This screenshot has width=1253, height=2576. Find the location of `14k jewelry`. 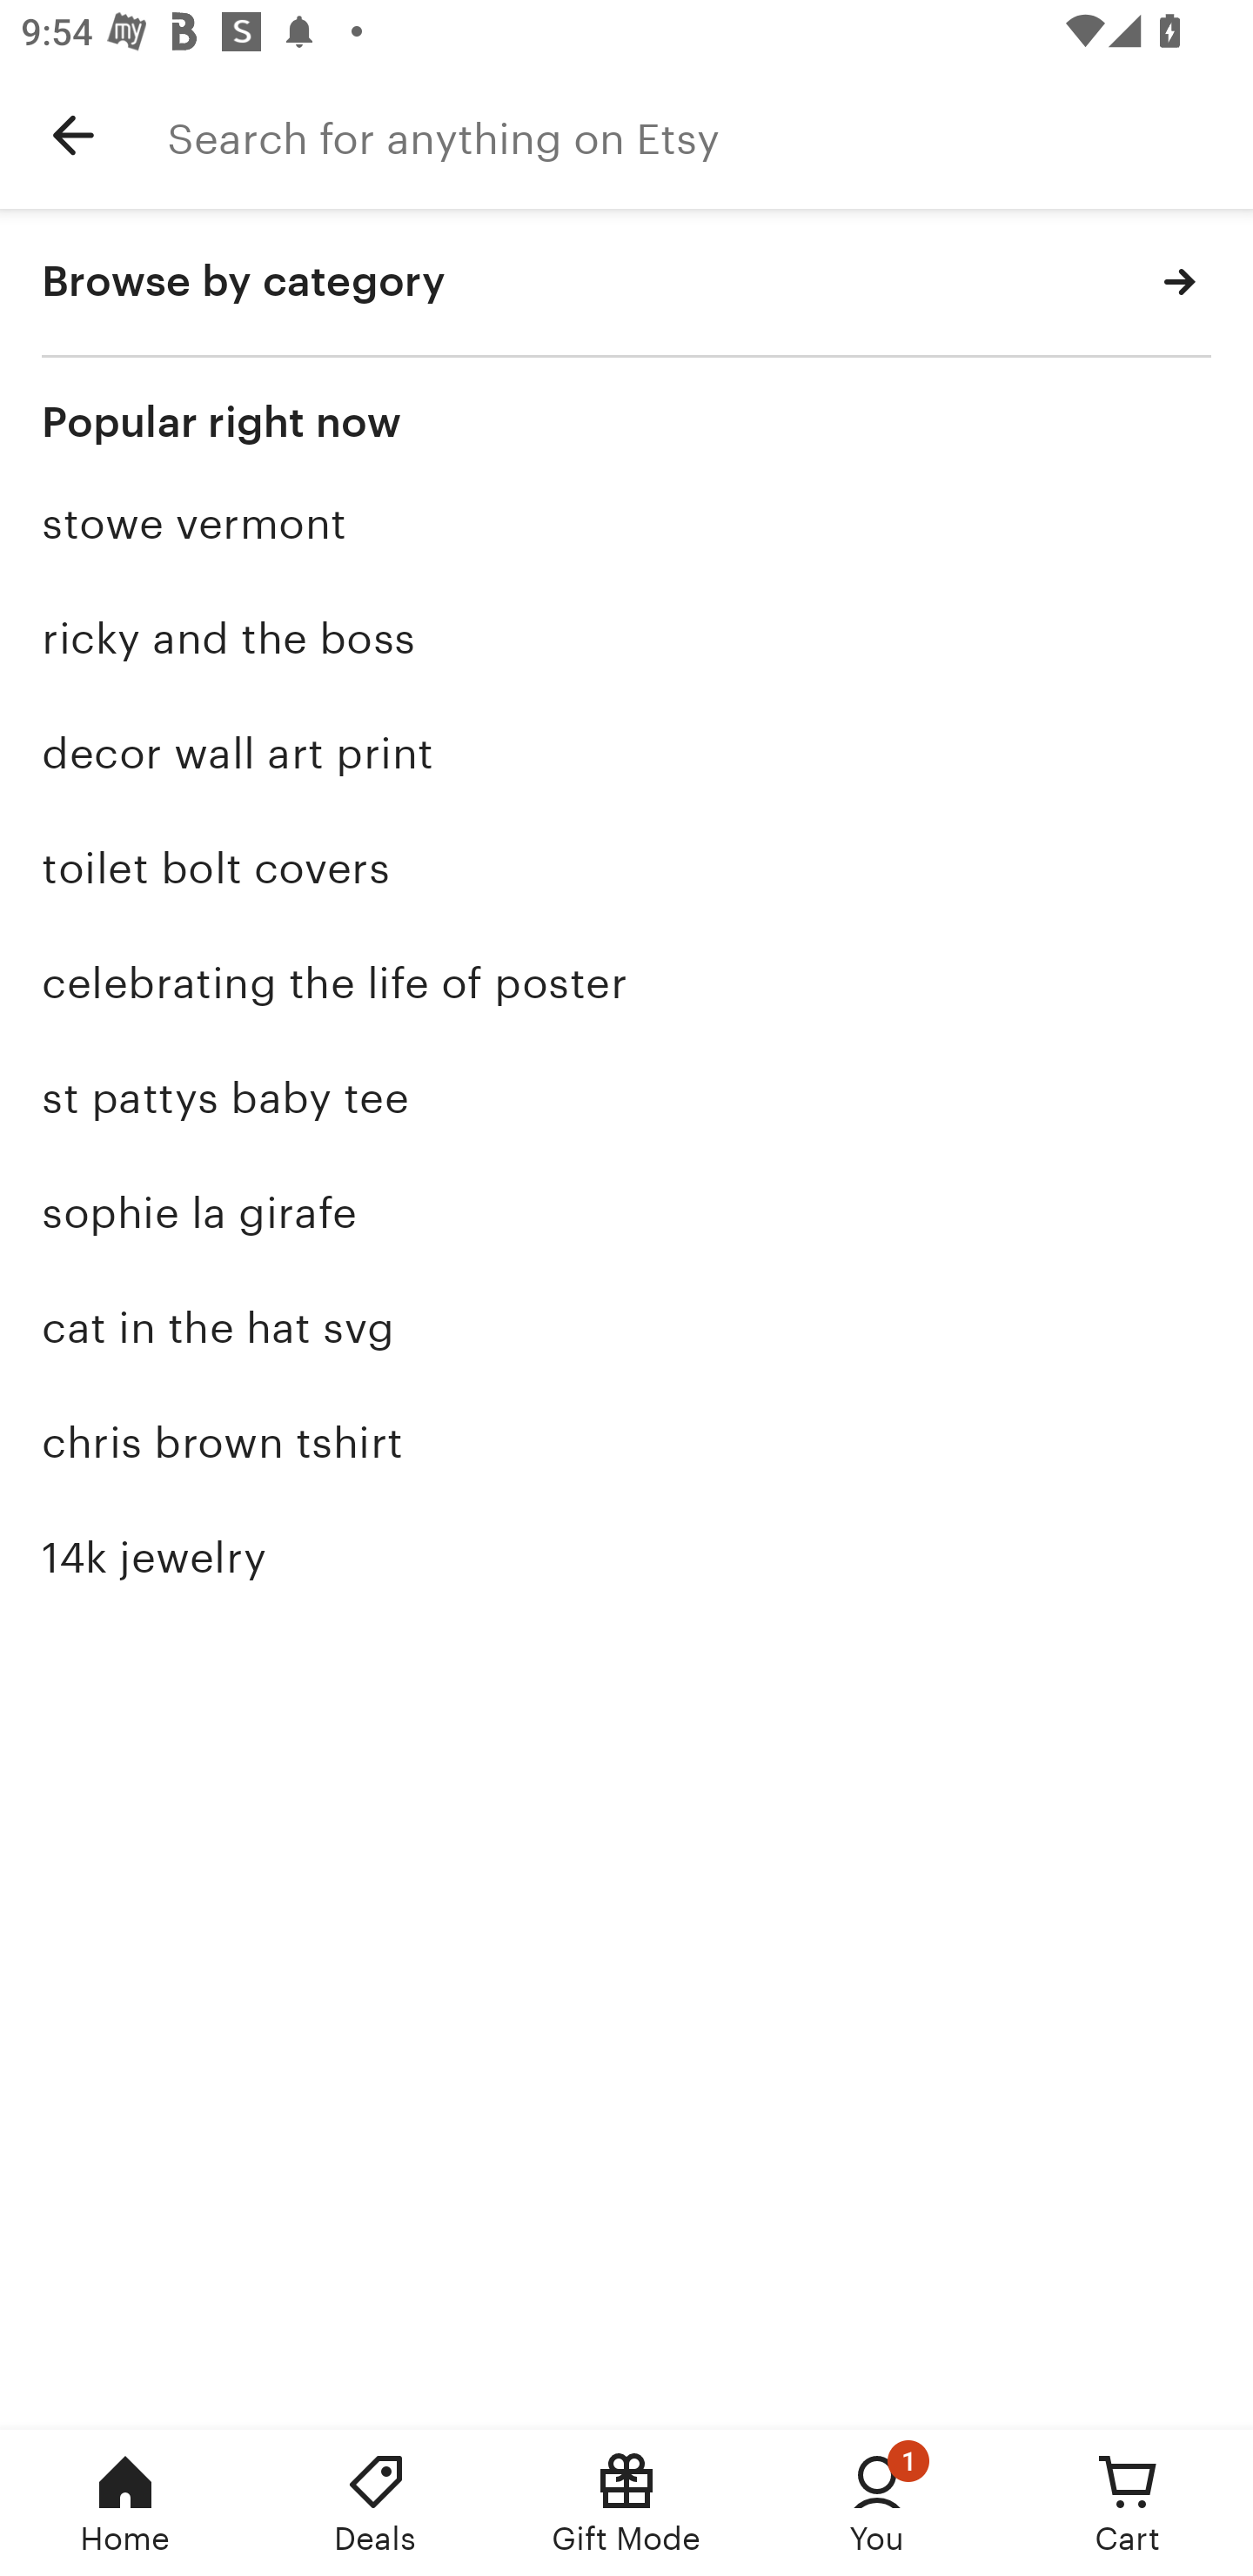

14k jewelry is located at coordinates (626, 1556).